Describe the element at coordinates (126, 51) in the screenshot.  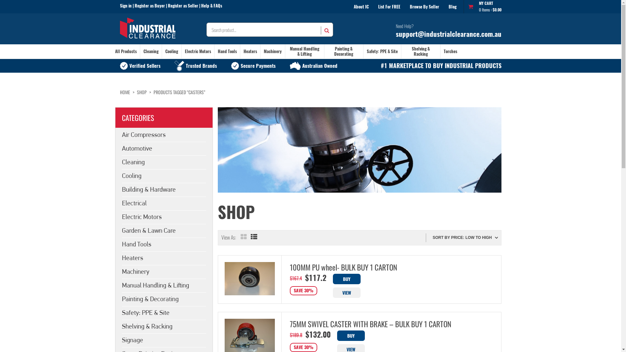
I see `All Products` at that location.